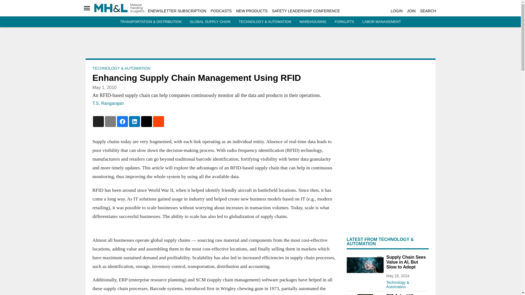 Image resolution: width=525 pixels, height=295 pixels. What do you see at coordinates (345, 22) in the screenshot?
I see `FORKLIFTS` at bounding box center [345, 22].